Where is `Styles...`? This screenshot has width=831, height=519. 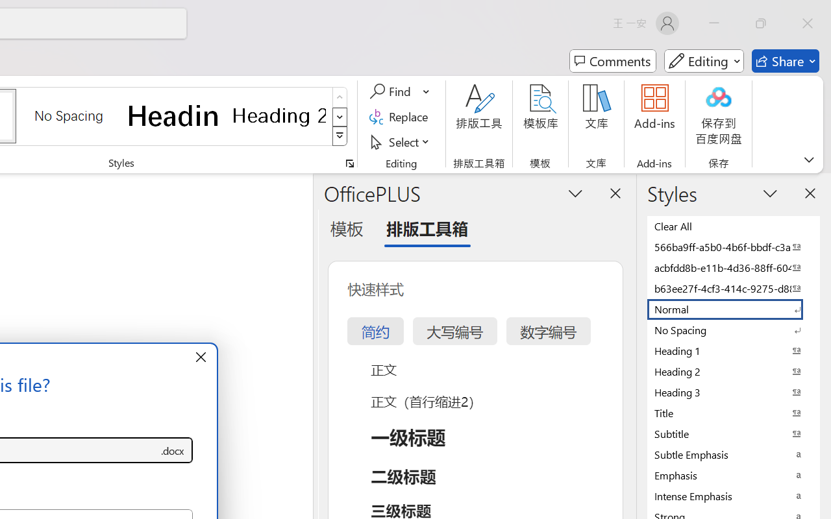
Styles... is located at coordinates (349, 163).